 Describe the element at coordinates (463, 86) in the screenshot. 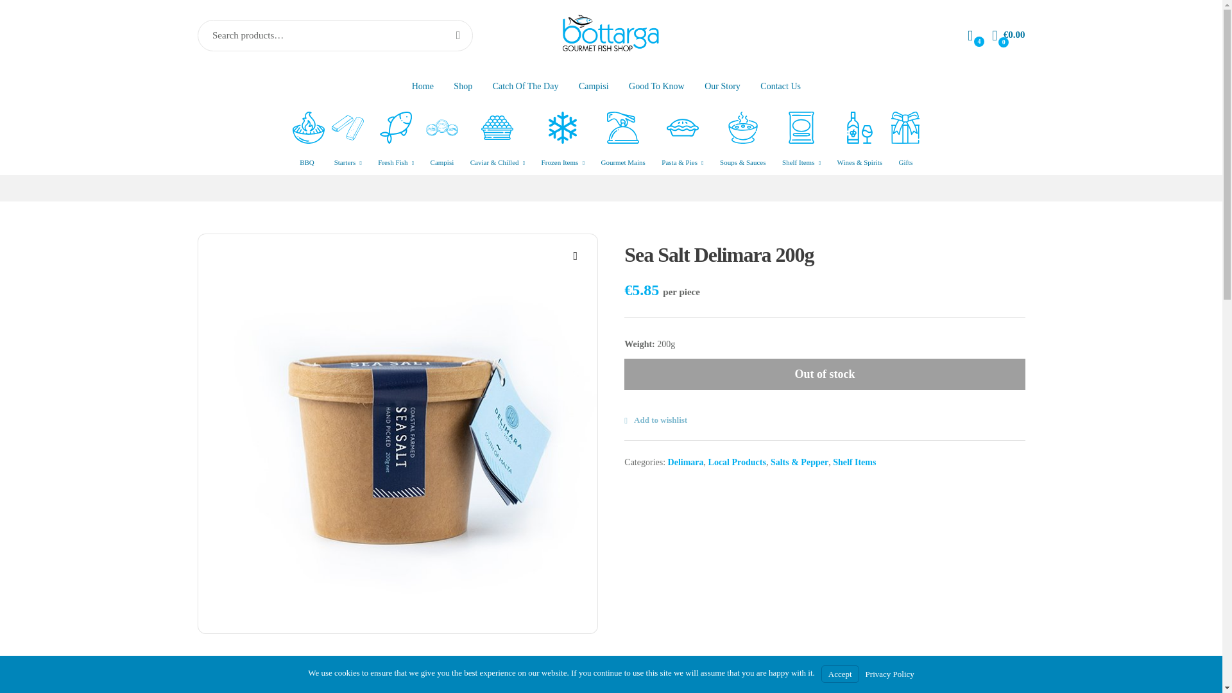

I see `Shop` at that location.